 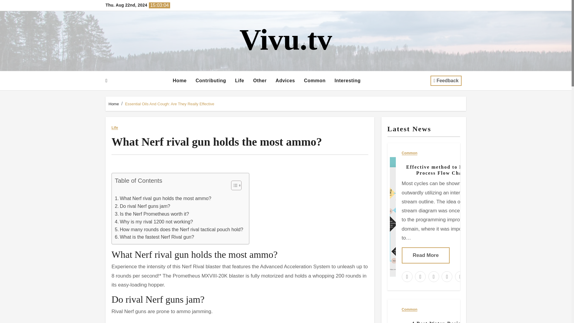 I want to click on Permalink to: What Nerf rival gun holds the most ammo?, so click(x=216, y=141).